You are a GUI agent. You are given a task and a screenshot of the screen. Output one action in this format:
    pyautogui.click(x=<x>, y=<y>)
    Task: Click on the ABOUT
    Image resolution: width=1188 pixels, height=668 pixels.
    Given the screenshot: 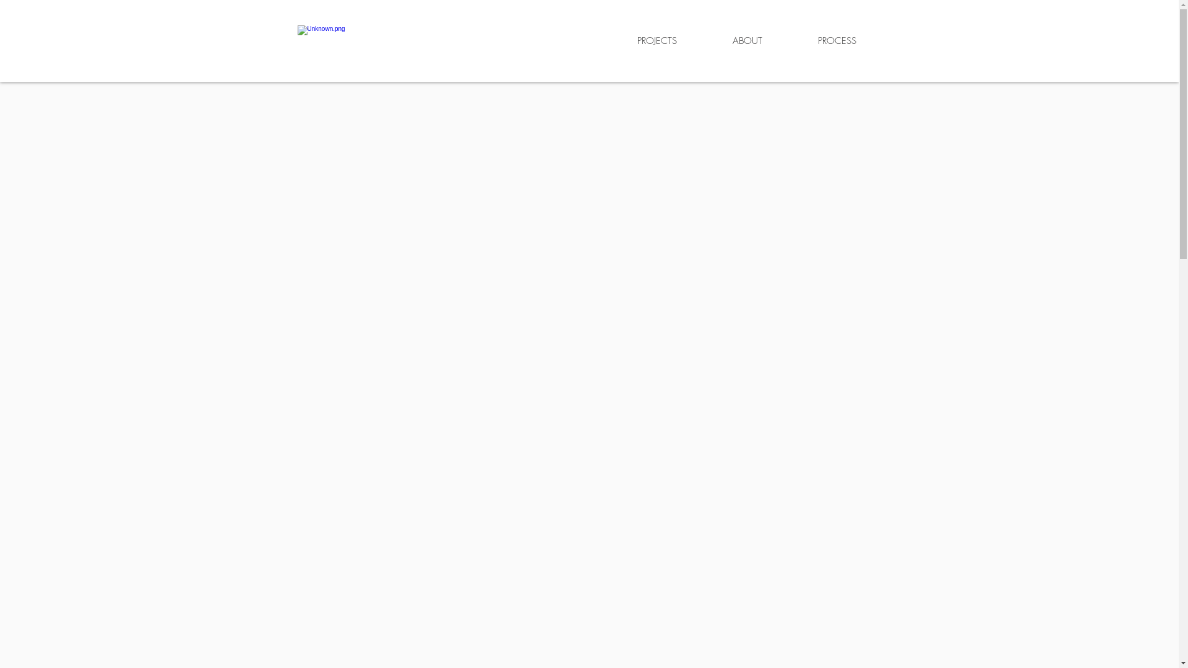 What is the action you would take?
    pyautogui.click(x=747, y=41)
    